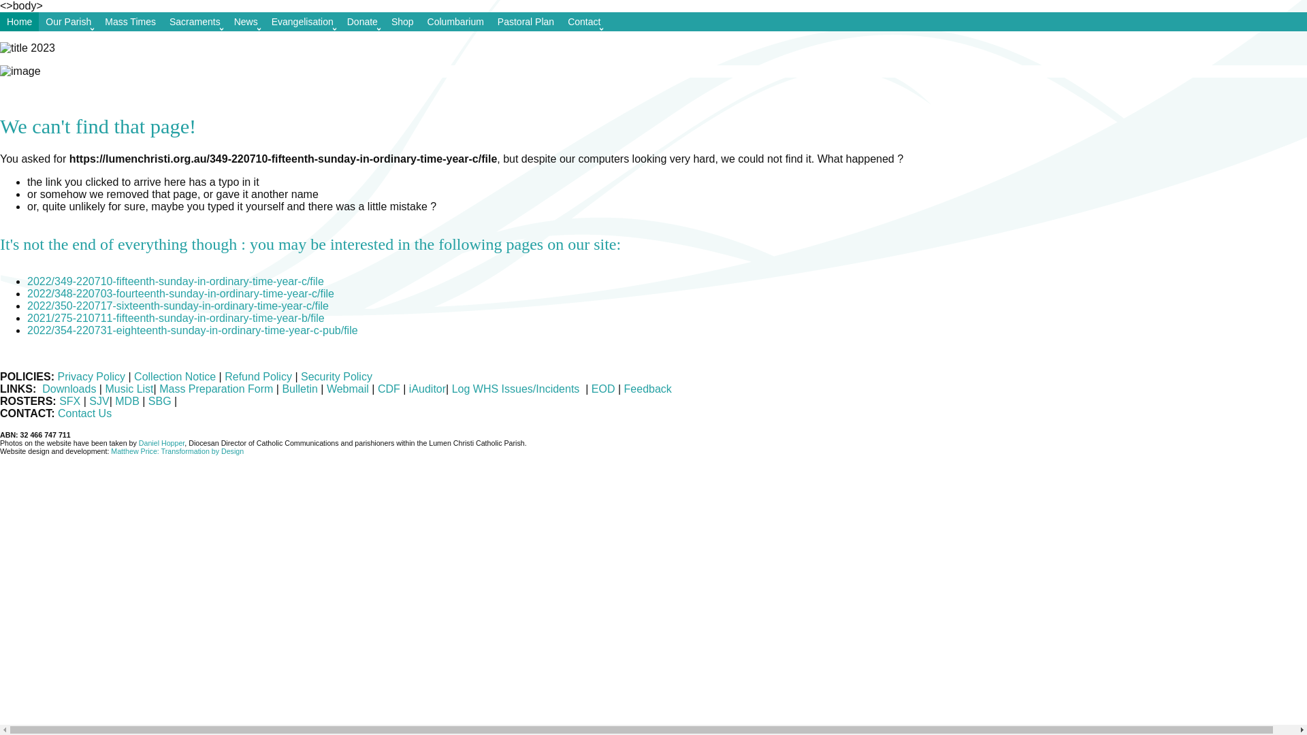 This screenshot has height=735, width=1307. Describe the element at coordinates (362, 22) in the screenshot. I see `Donate
 ` at that location.